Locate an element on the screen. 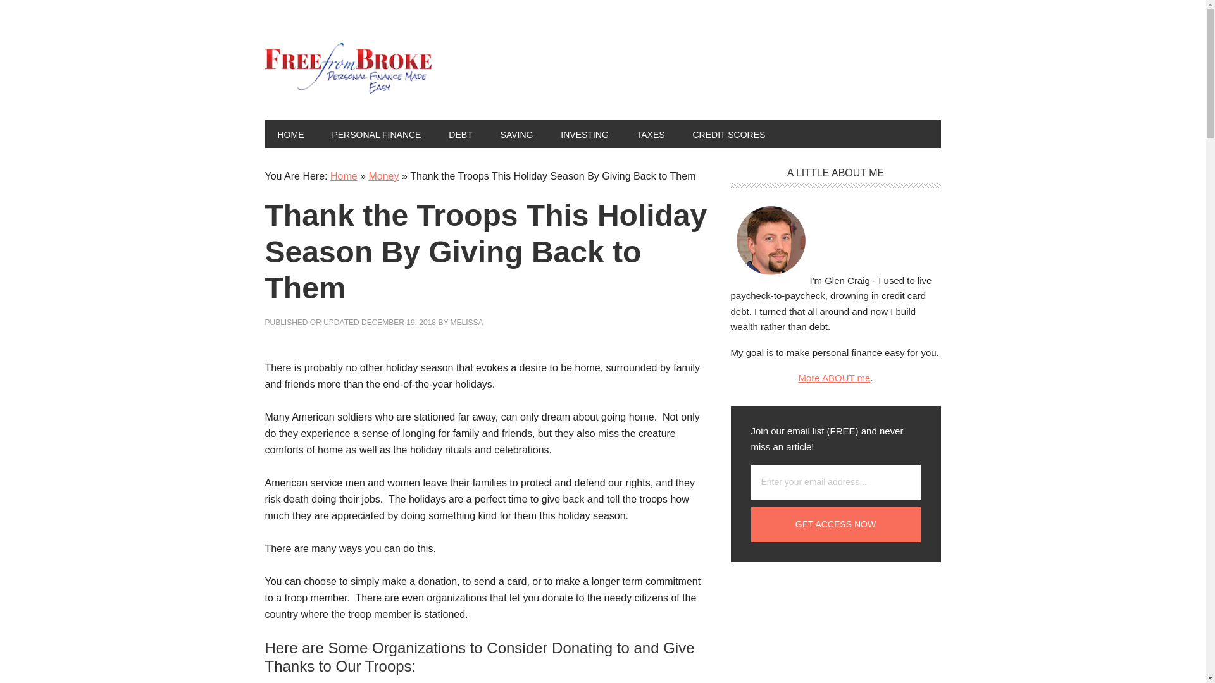 The width and height of the screenshot is (1215, 683). Money is located at coordinates (383, 176).